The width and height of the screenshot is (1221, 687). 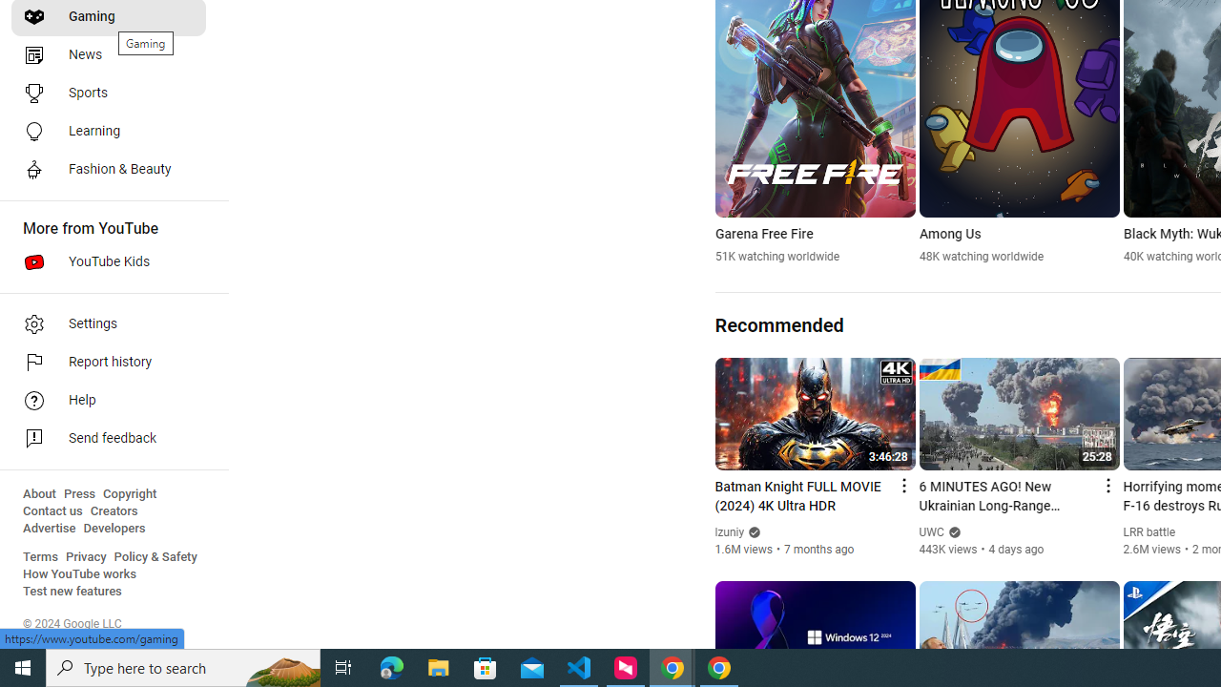 I want to click on Test new features, so click(x=72, y=592).